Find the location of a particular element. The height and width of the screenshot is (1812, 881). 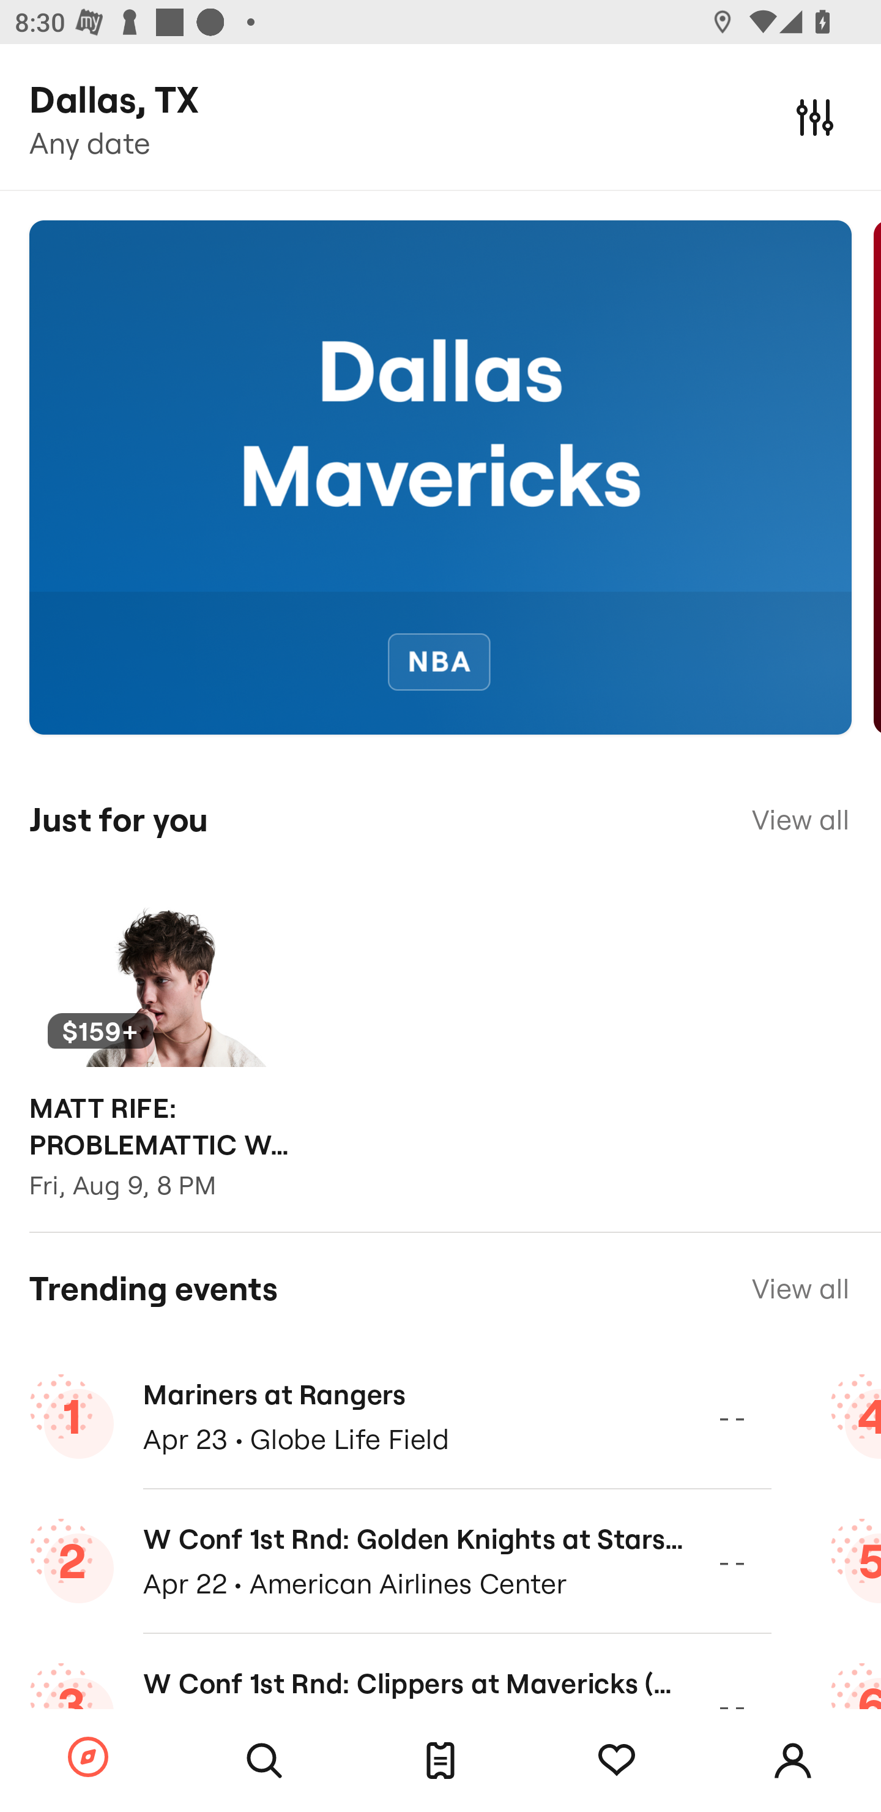

Tickets is located at coordinates (441, 1761).